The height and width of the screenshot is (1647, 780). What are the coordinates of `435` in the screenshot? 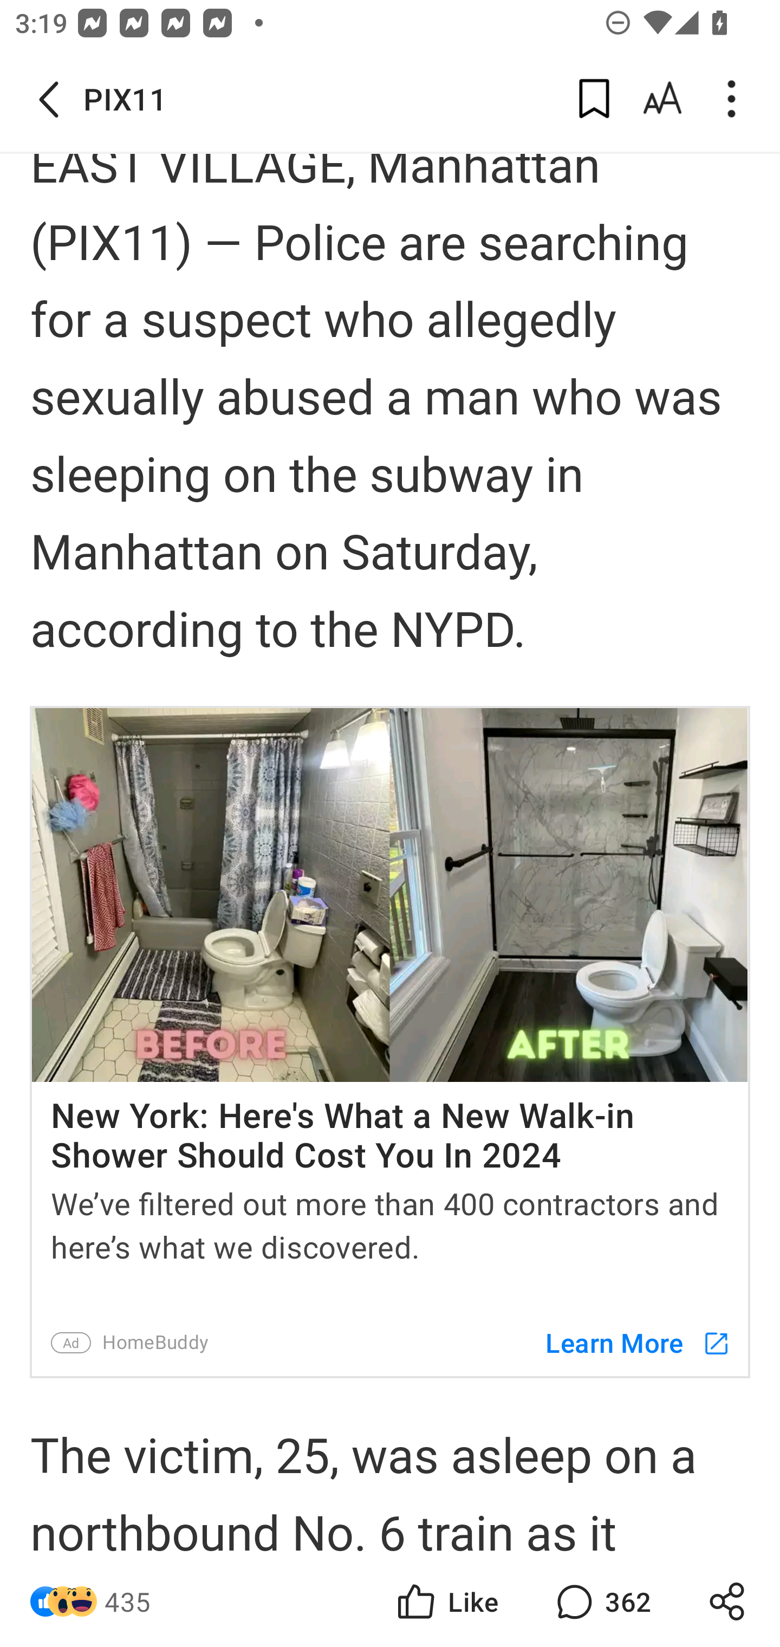 It's located at (128, 1601).